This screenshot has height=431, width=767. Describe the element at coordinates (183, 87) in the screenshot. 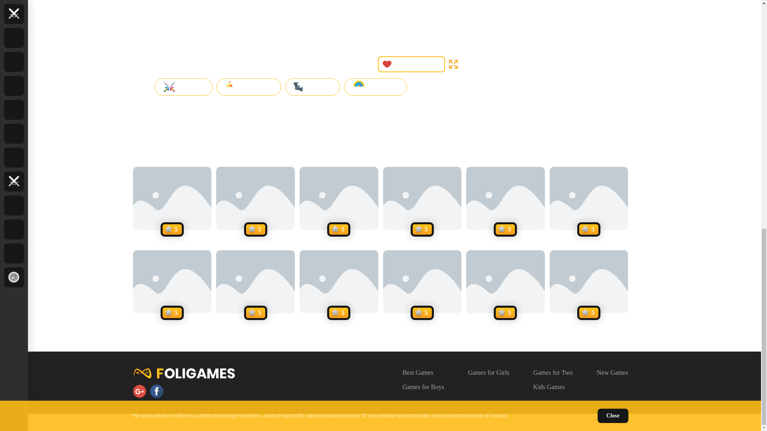

I see `Action` at that location.